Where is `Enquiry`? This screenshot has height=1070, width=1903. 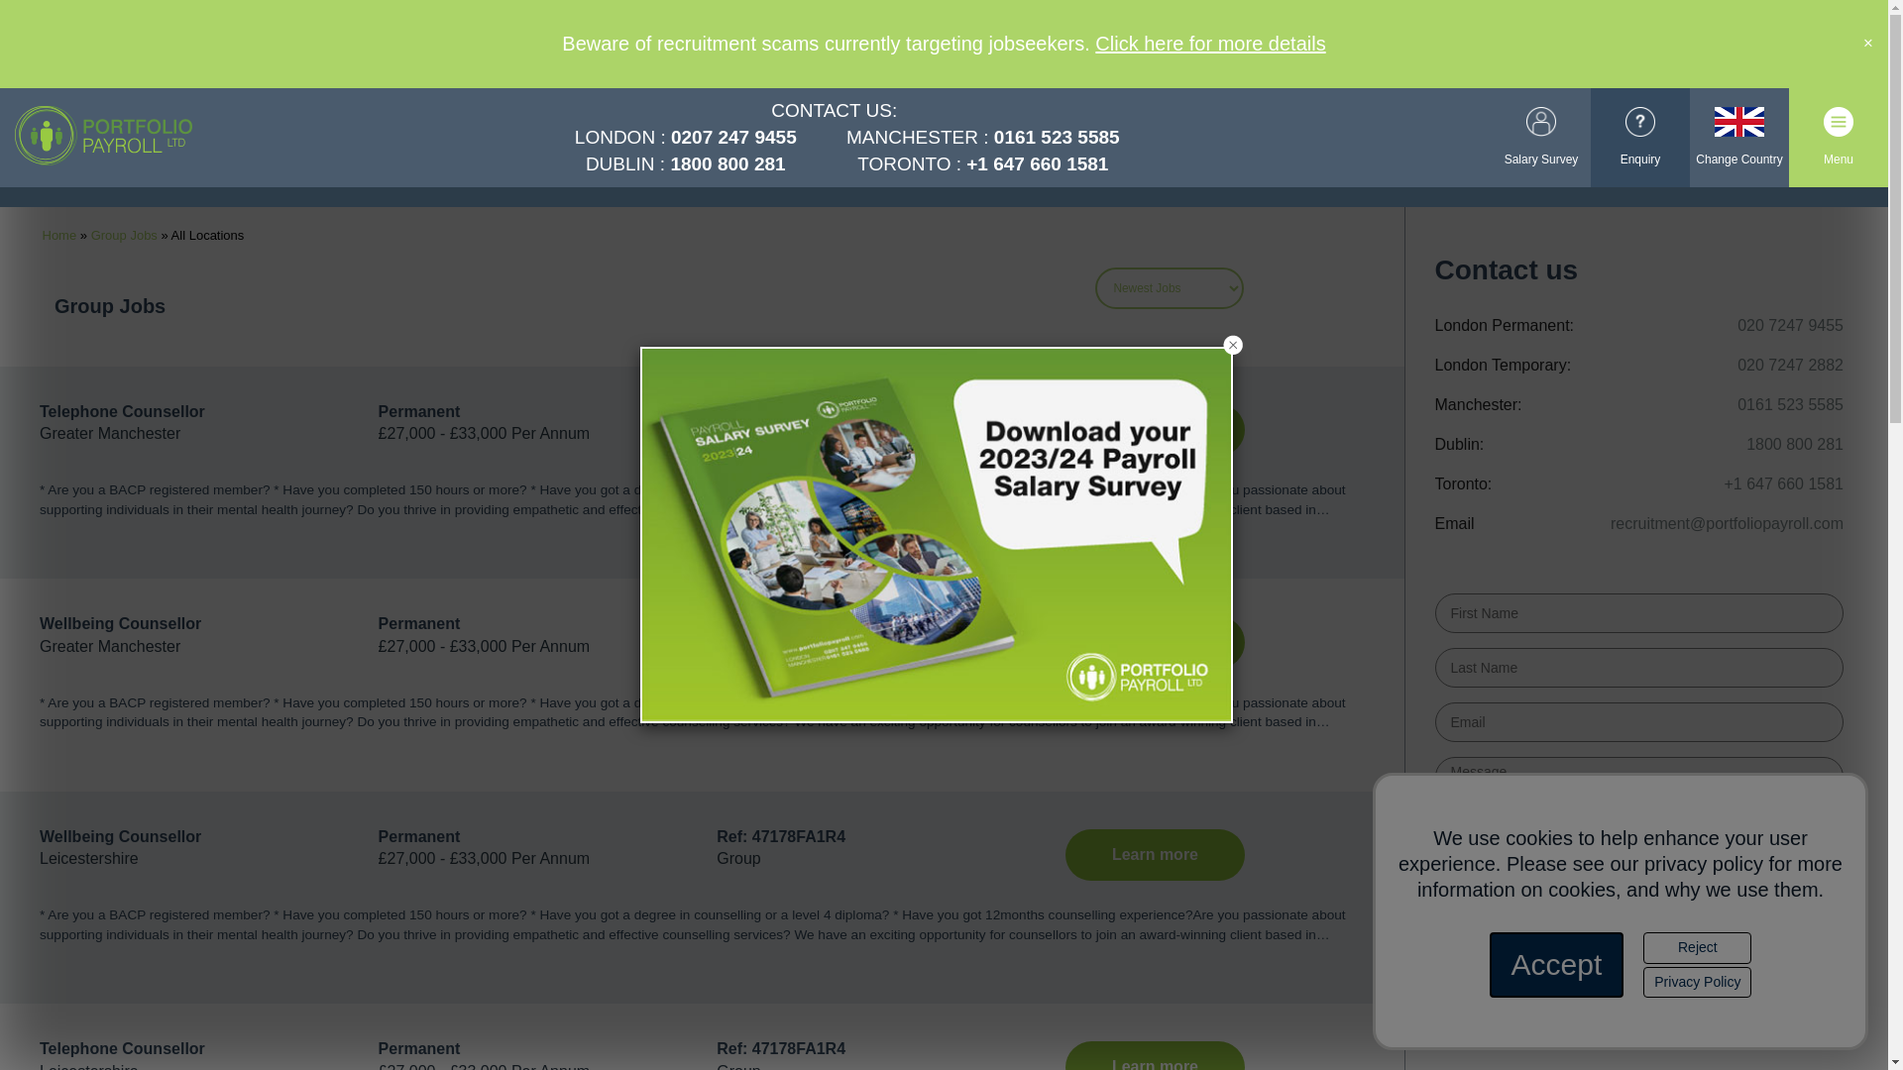 Enquiry is located at coordinates (1639, 139).